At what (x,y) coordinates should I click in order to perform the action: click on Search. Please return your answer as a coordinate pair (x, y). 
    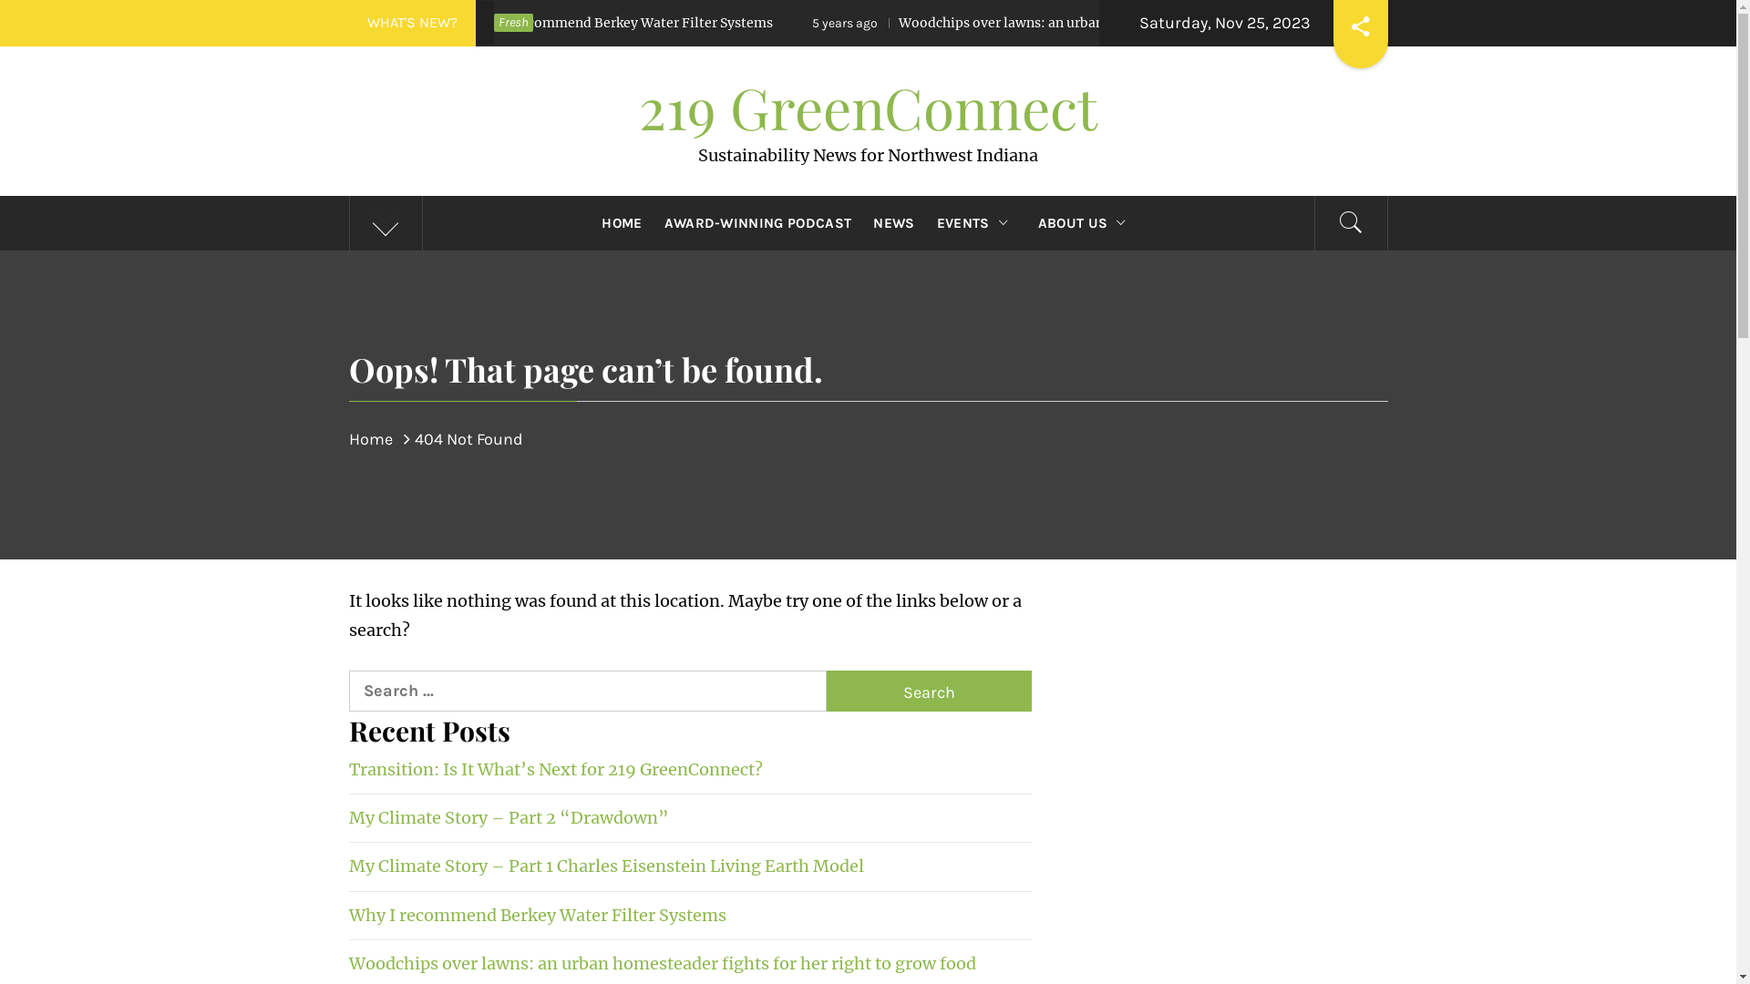
    Looking at the image, I should click on (959, 46).